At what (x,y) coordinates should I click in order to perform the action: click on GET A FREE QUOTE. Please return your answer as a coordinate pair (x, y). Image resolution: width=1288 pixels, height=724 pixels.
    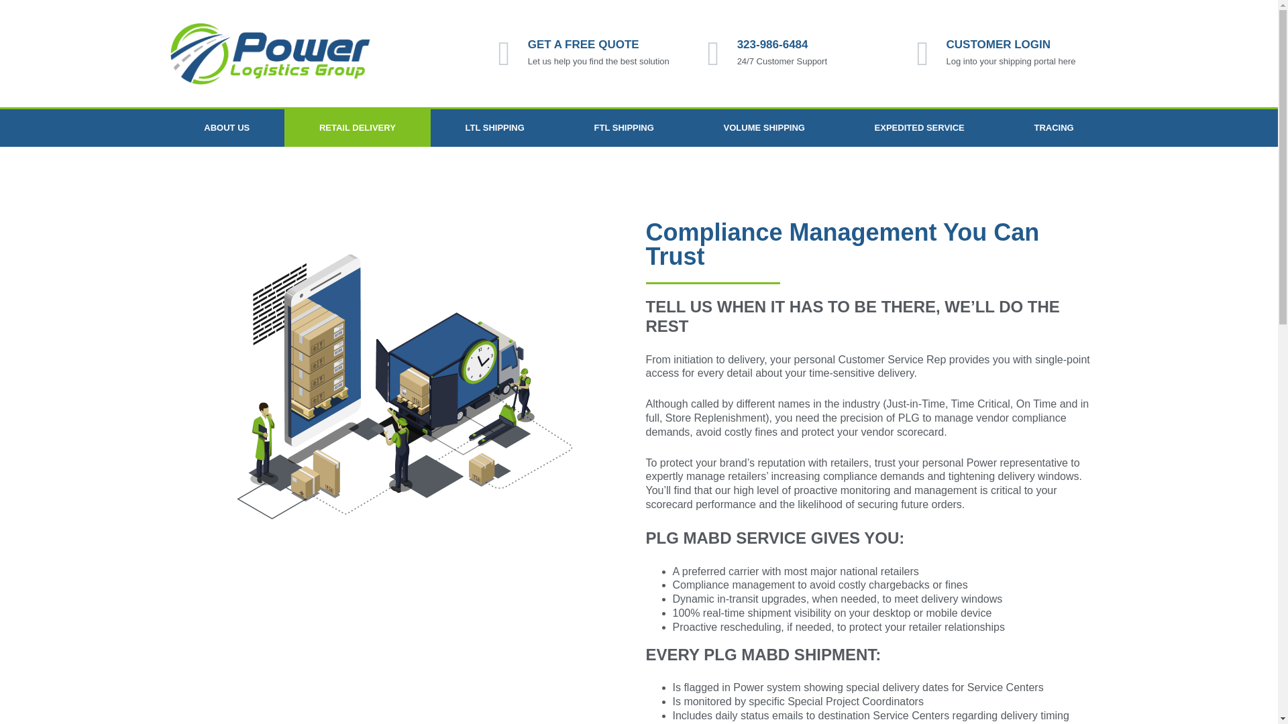
    Looking at the image, I should click on (584, 44).